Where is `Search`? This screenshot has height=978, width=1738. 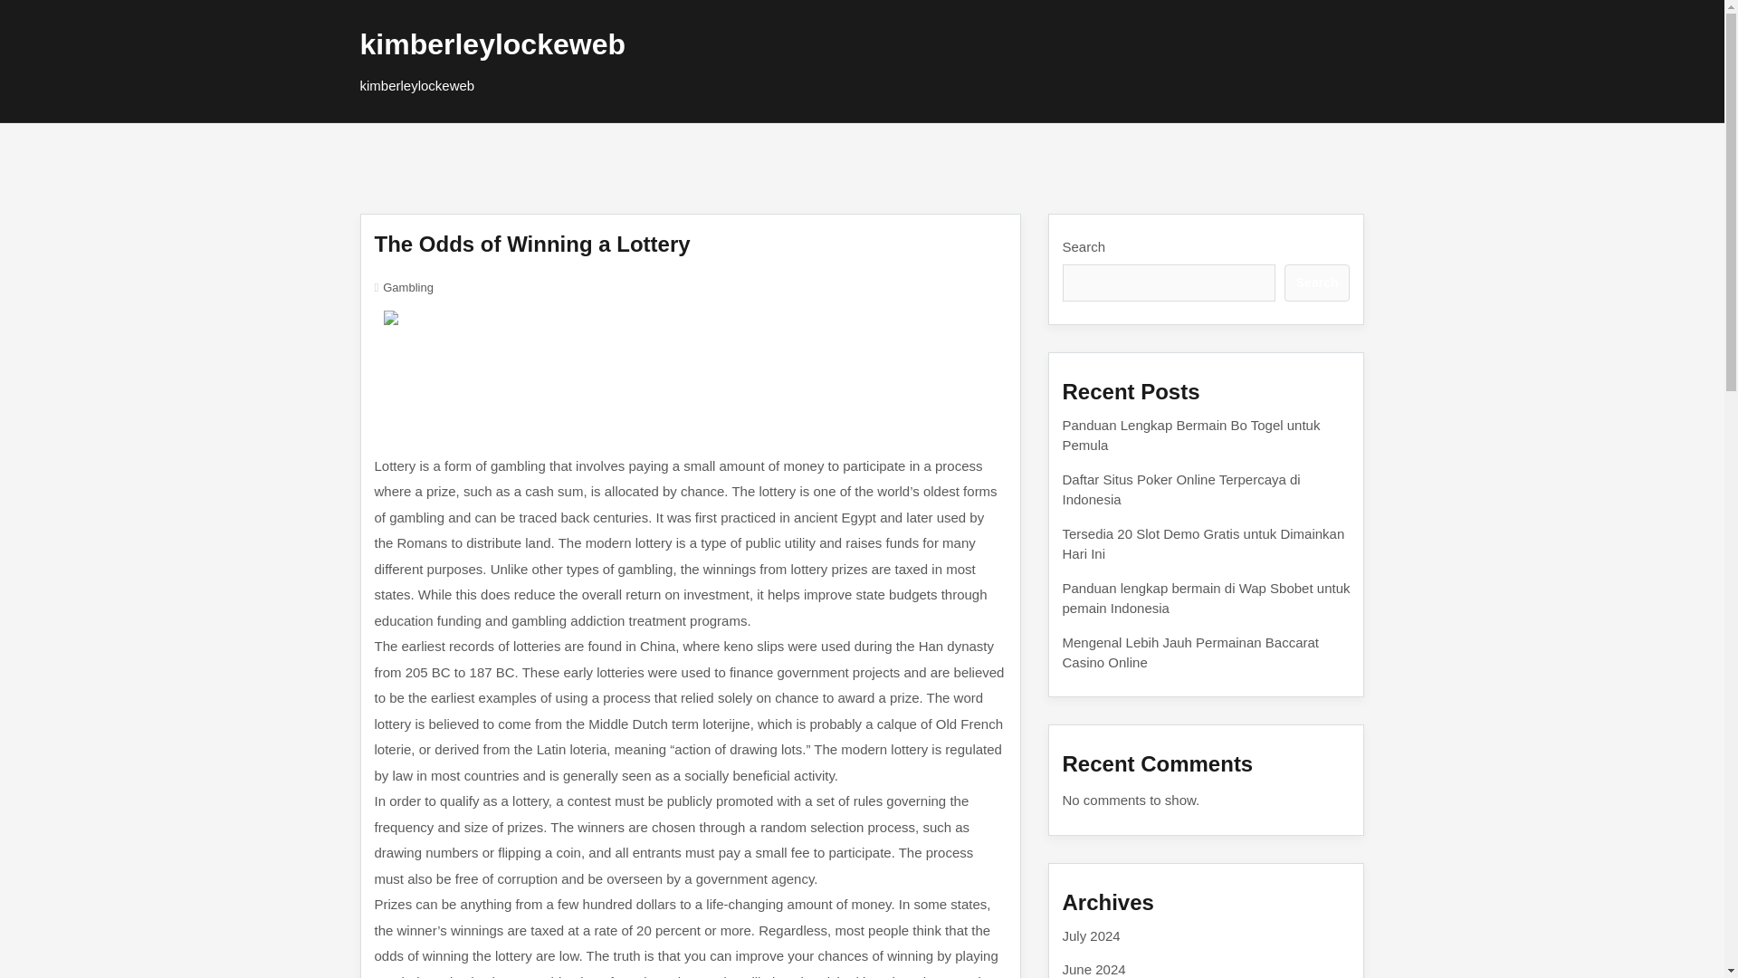 Search is located at coordinates (1316, 283).